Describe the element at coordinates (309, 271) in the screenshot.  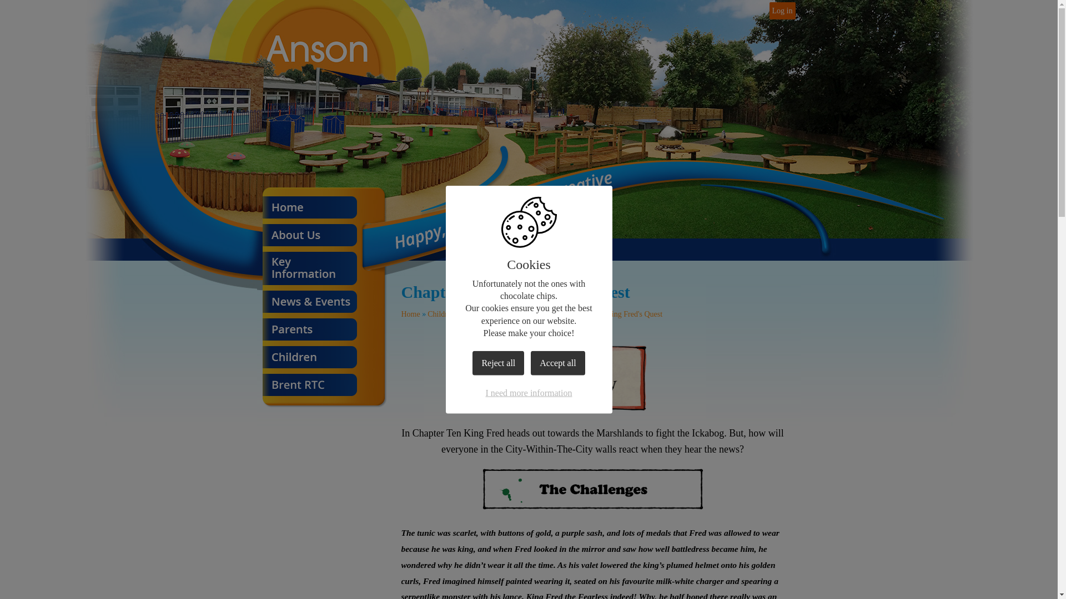
I see `Key Information` at that location.